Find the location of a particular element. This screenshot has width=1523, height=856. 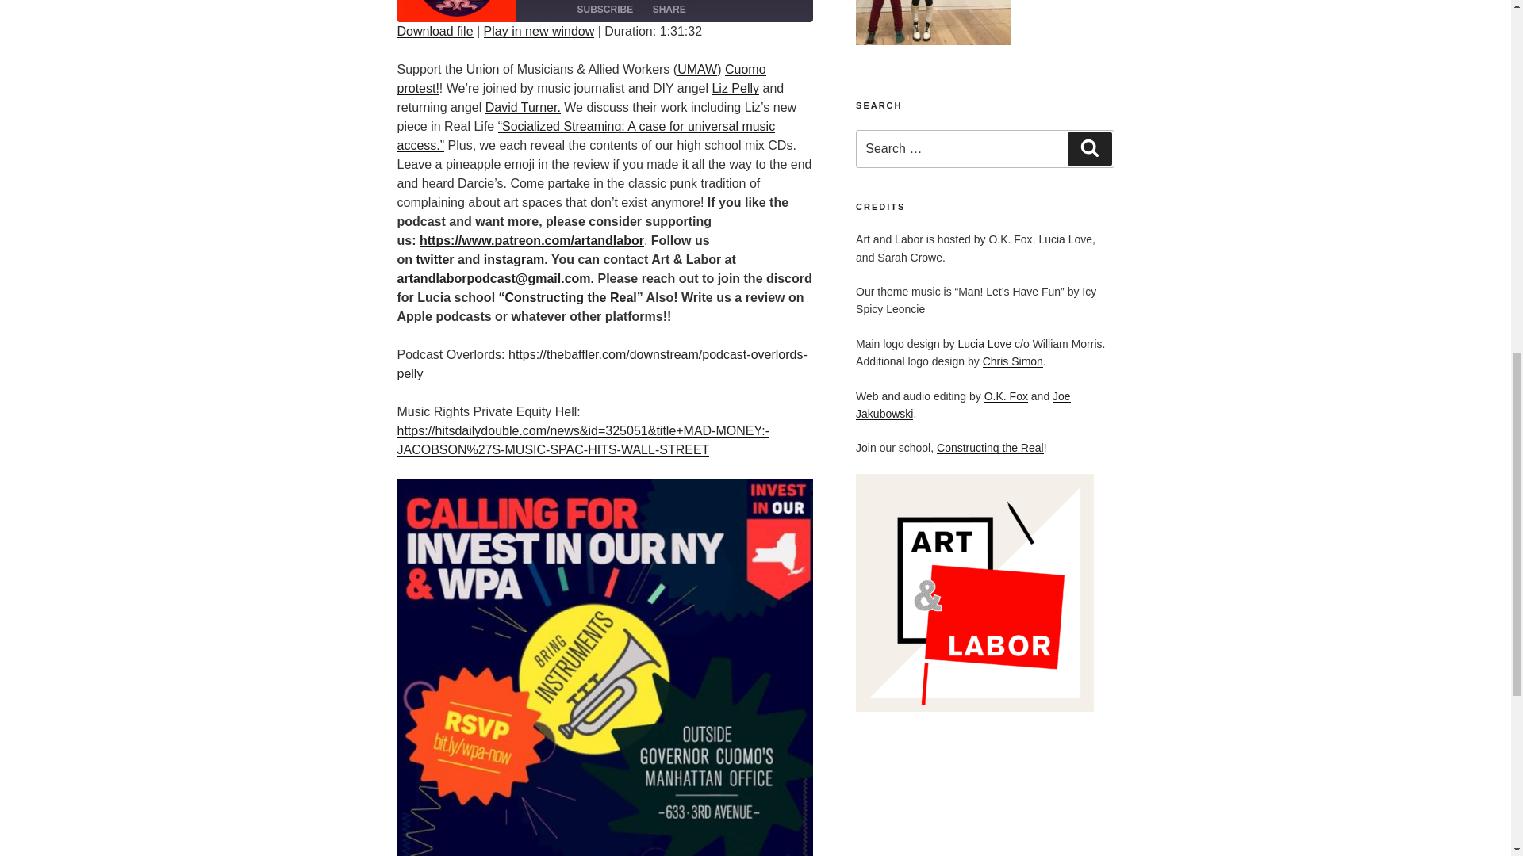

O.K. Fox is located at coordinates (1006, 396).